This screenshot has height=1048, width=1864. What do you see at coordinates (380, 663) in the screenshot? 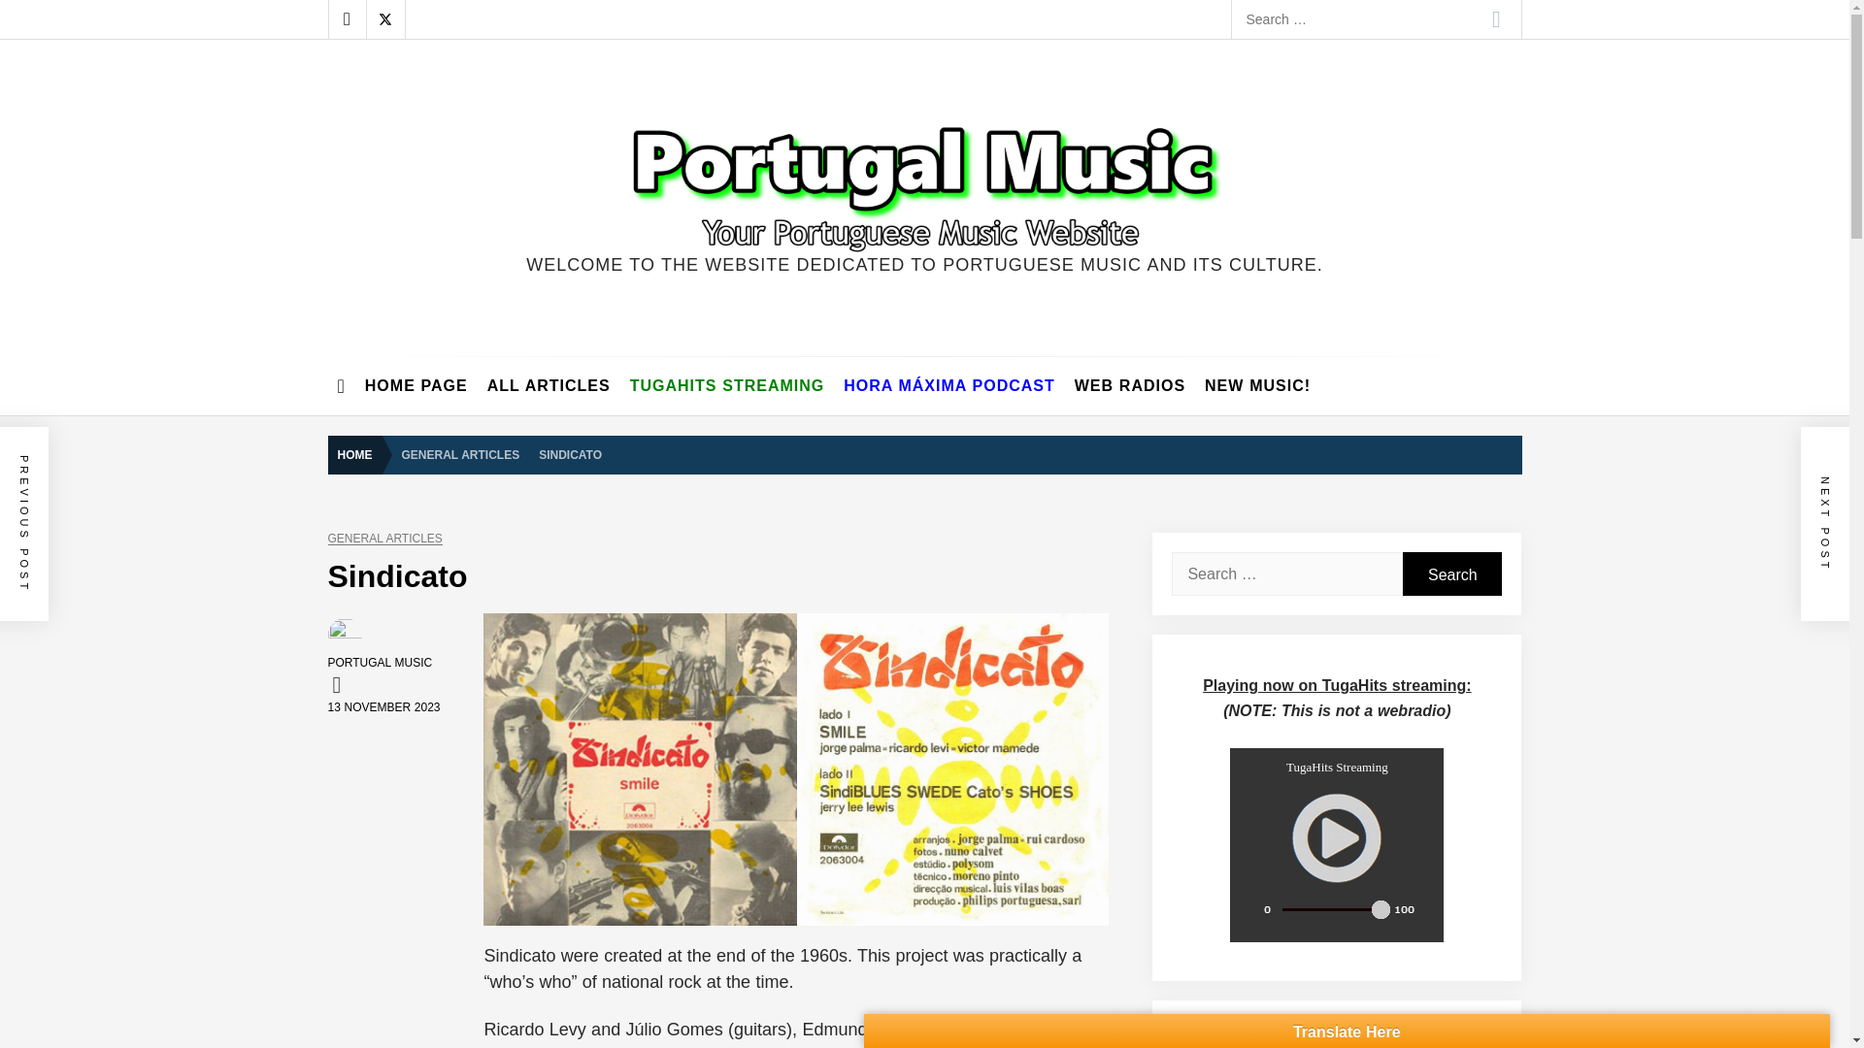
I see `PORTUGAL MUSIC` at bounding box center [380, 663].